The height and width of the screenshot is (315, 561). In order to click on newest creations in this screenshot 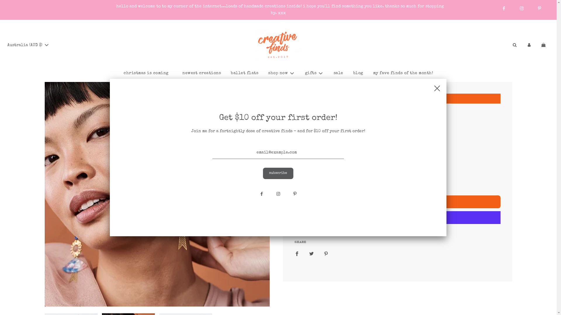, I will do `click(202, 73)`.